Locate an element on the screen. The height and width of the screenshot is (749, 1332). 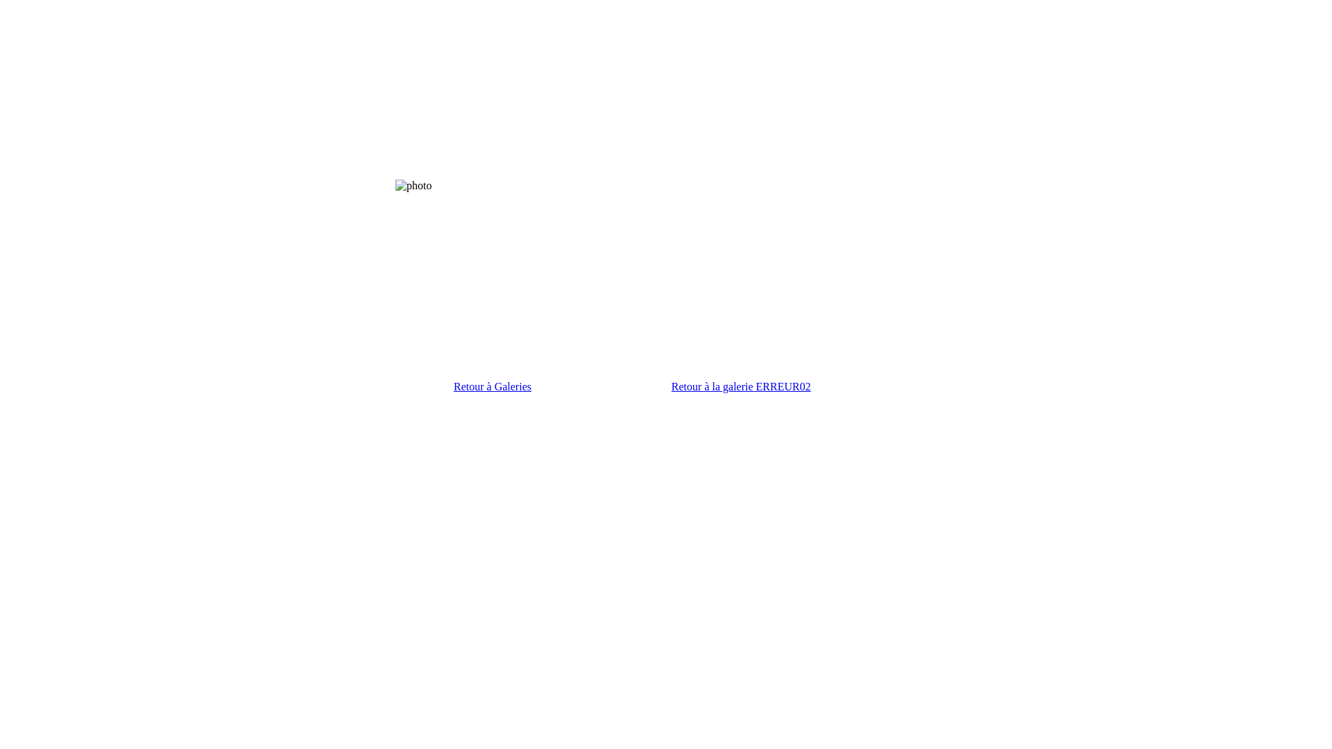
Photo suivante is located at coordinates (974, 186).